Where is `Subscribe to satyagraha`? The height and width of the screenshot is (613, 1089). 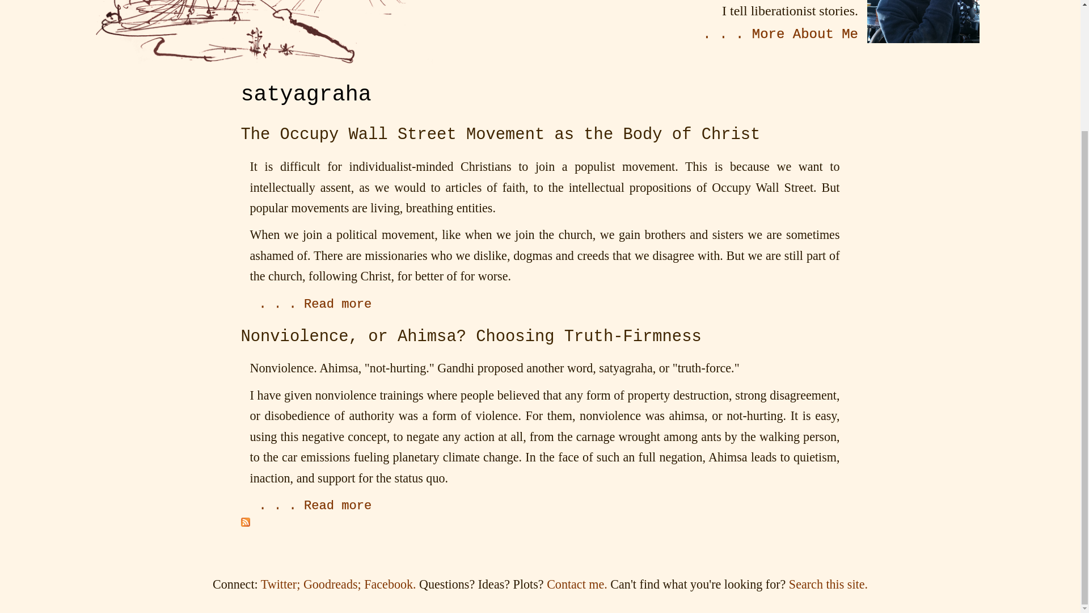
Subscribe to satyagraha is located at coordinates (245, 523).